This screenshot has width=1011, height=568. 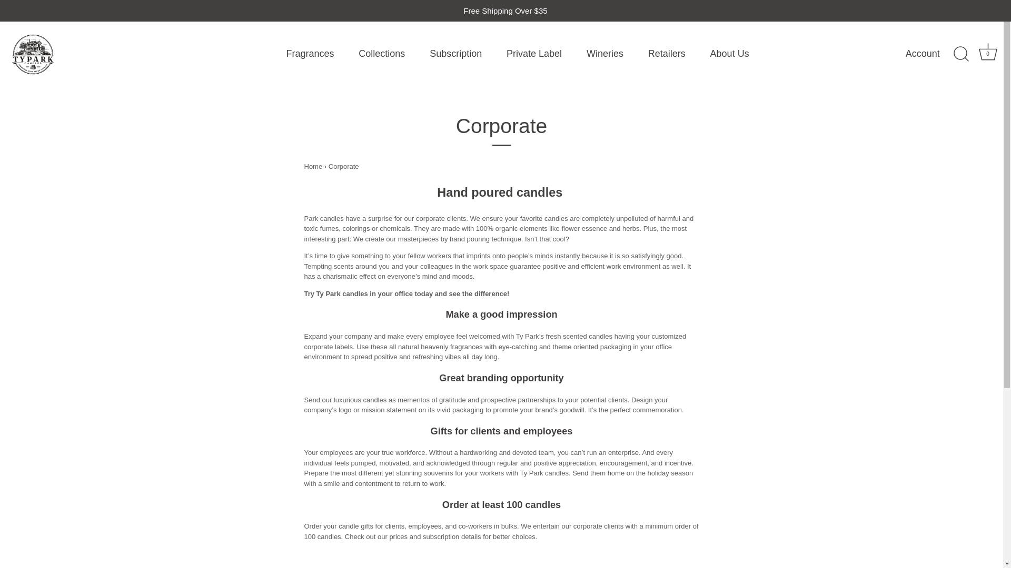 I want to click on Subscription , so click(x=455, y=54).